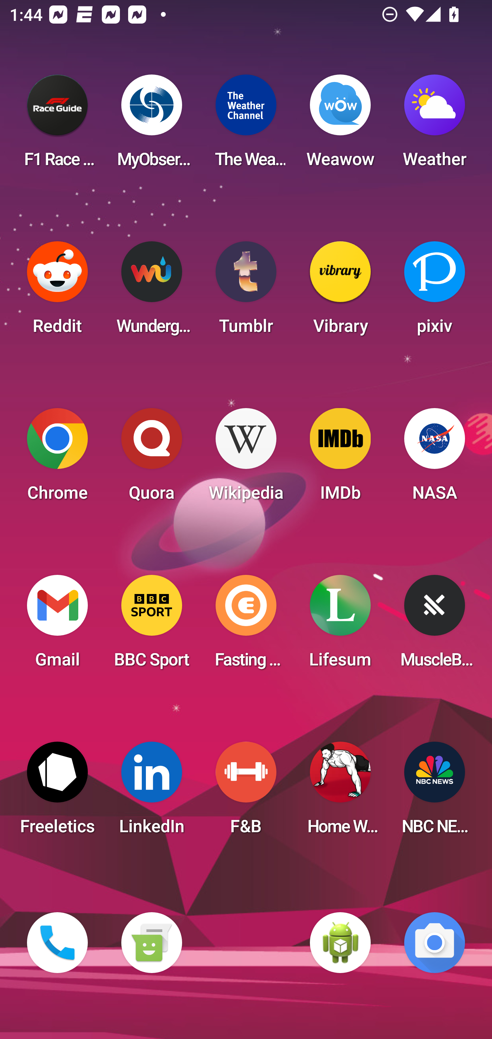 The height and width of the screenshot is (1039, 492). I want to click on Freeletics, so click(57, 792).